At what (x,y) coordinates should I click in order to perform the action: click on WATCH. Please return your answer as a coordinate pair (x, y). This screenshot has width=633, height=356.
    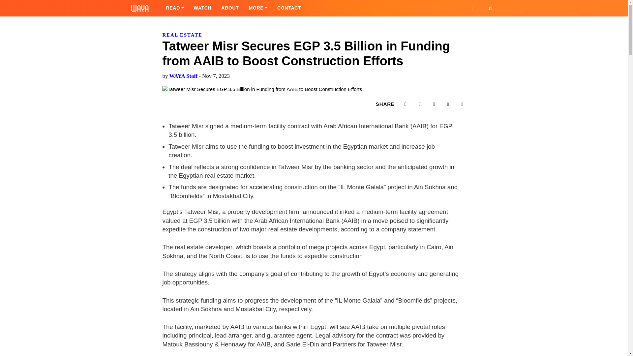
    Looking at the image, I should click on (202, 8).